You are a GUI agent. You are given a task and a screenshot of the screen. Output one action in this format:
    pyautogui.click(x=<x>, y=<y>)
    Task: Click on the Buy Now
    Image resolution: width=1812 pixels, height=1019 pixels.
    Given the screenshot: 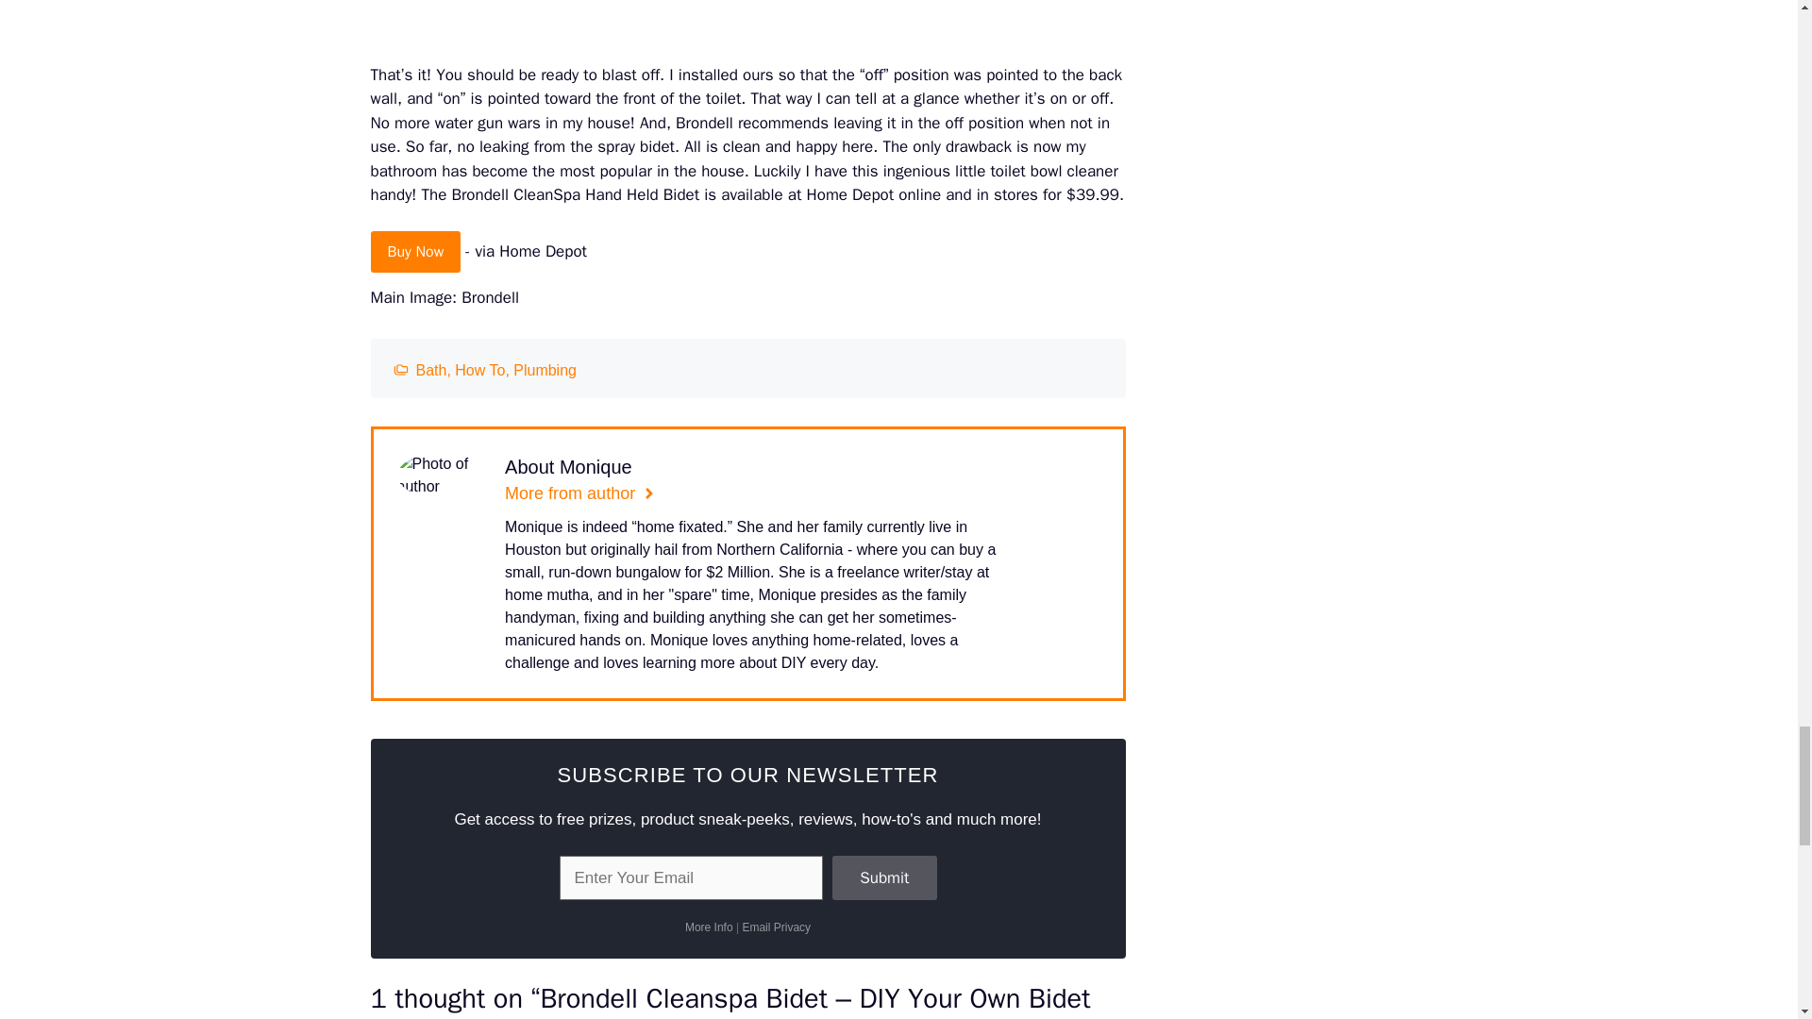 What is the action you would take?
    pyautogui.click(x=414, y=252)
    